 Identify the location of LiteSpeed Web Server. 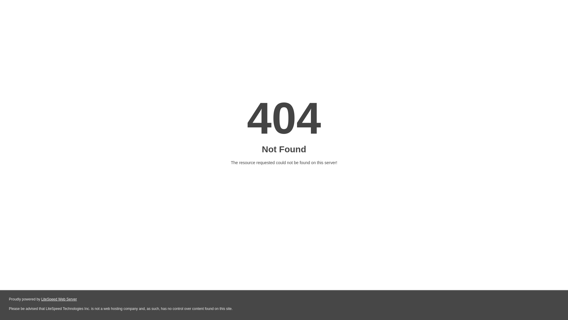
(59, 299).